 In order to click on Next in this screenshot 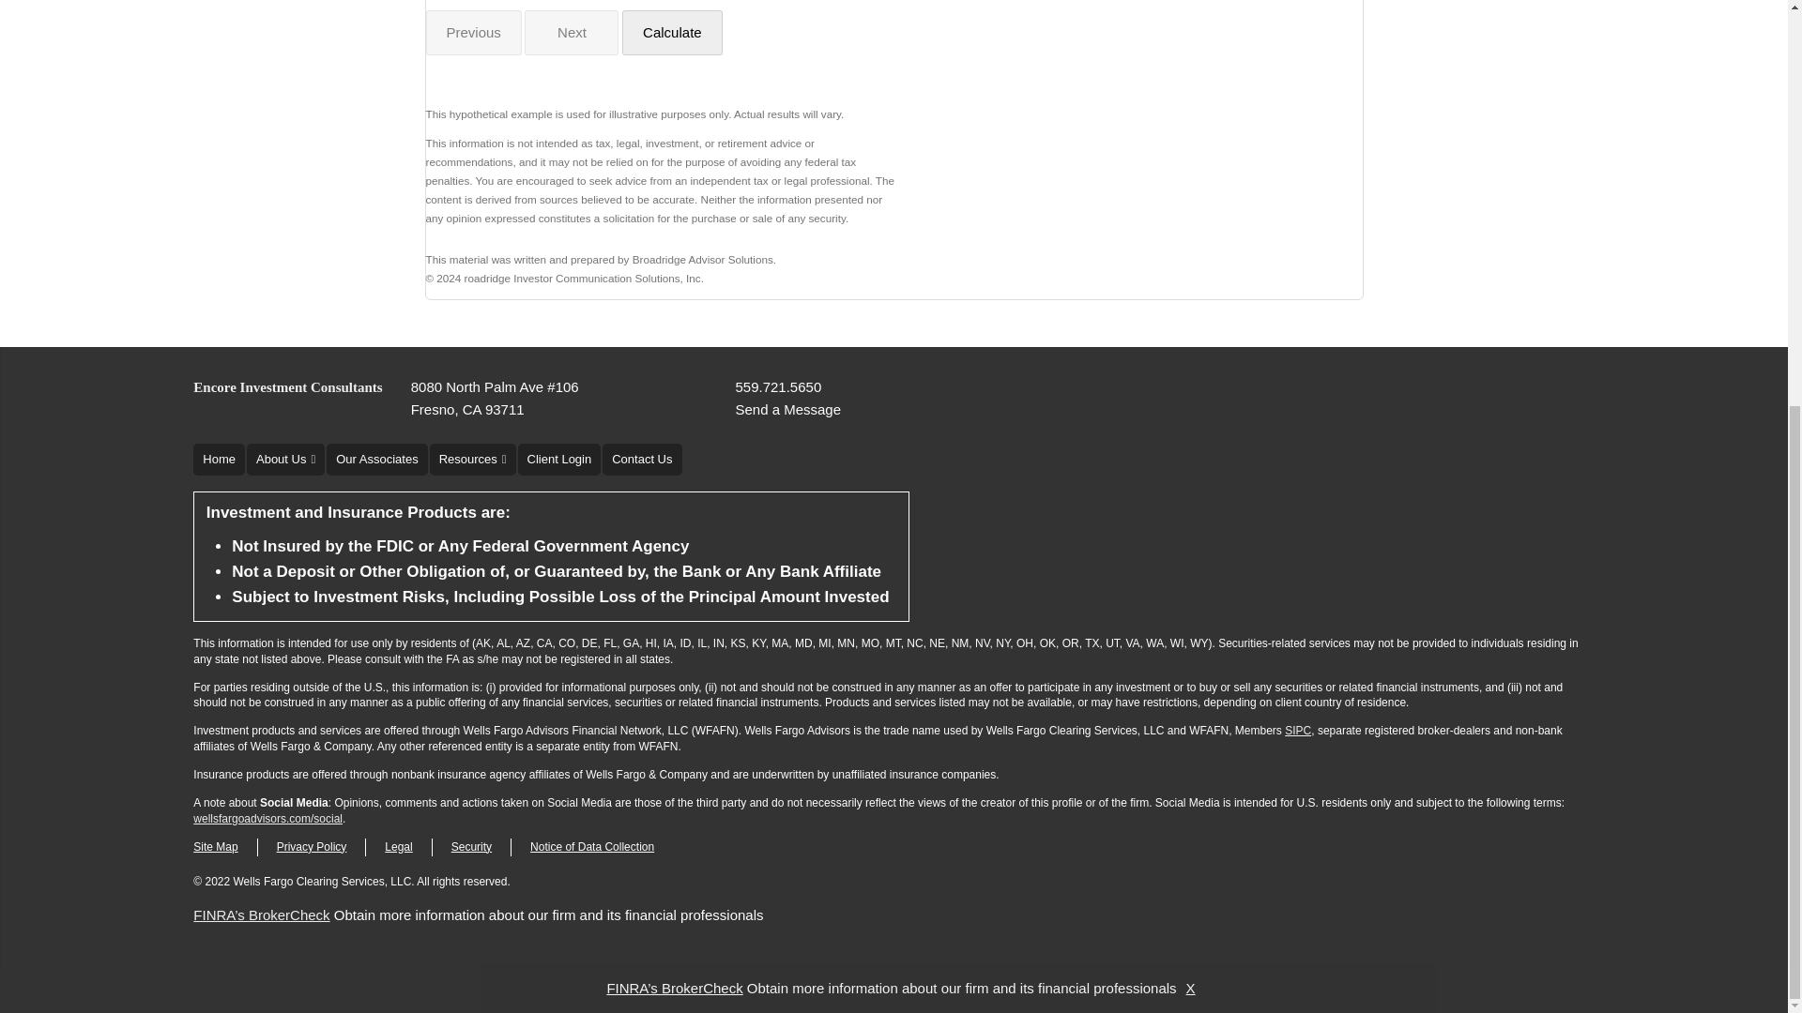, I will do `click(571, 32)`.